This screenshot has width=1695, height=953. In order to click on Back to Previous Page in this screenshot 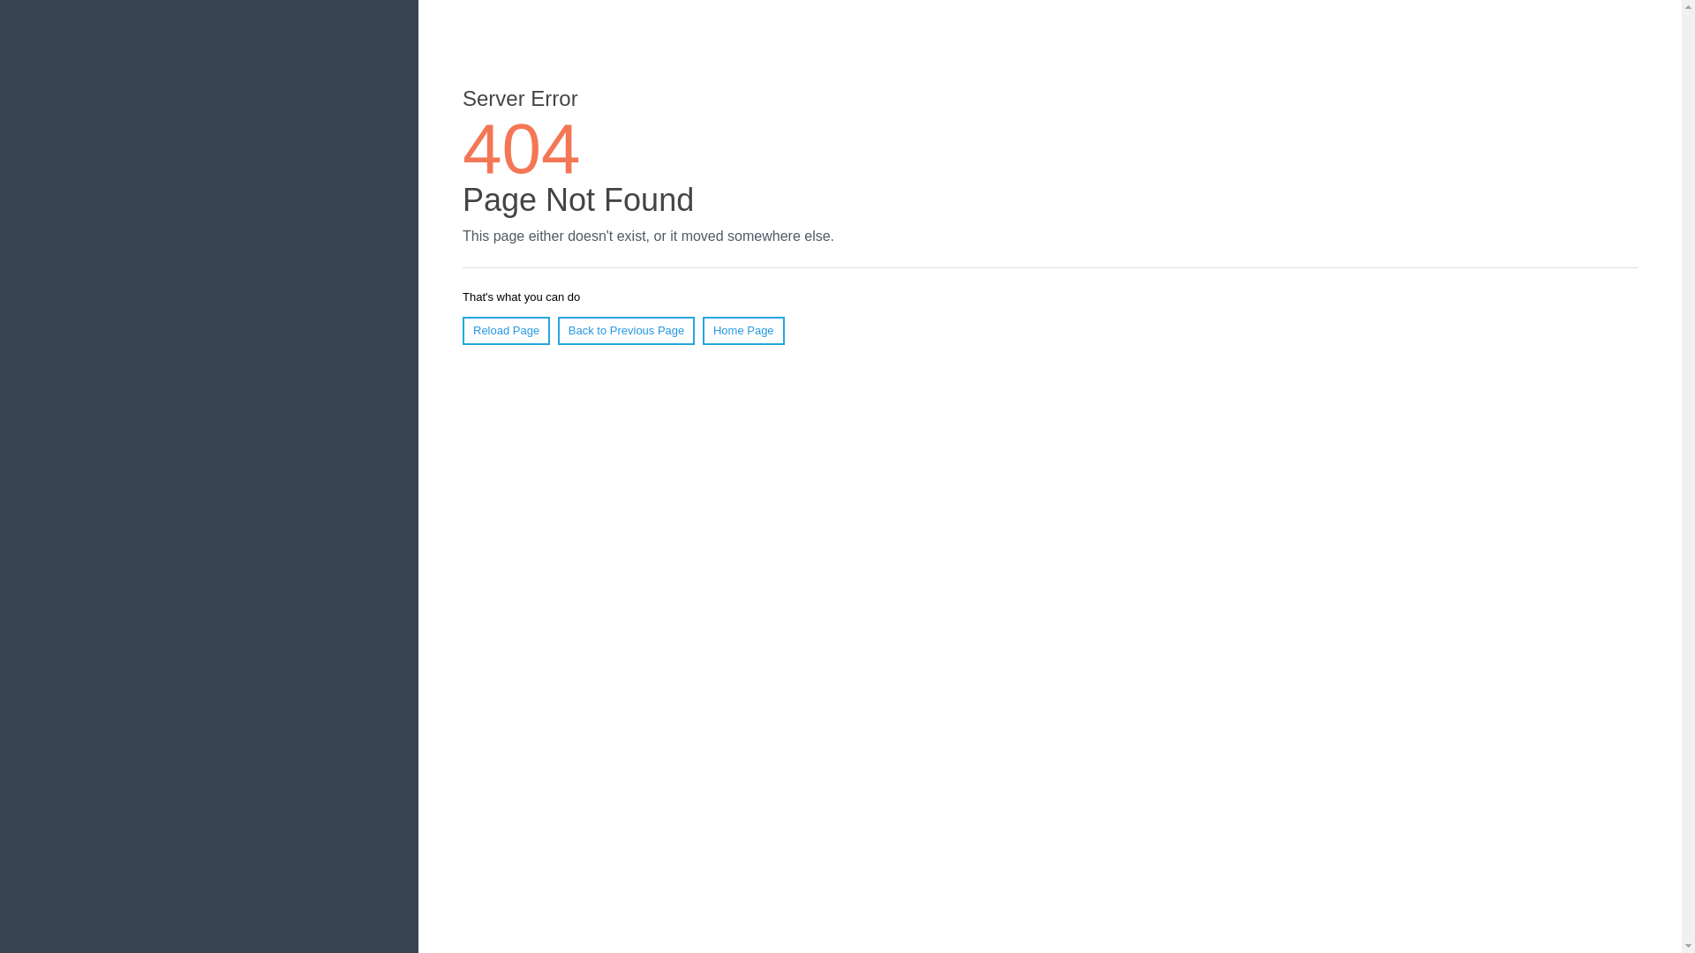, I will do `click(627, 331)`.